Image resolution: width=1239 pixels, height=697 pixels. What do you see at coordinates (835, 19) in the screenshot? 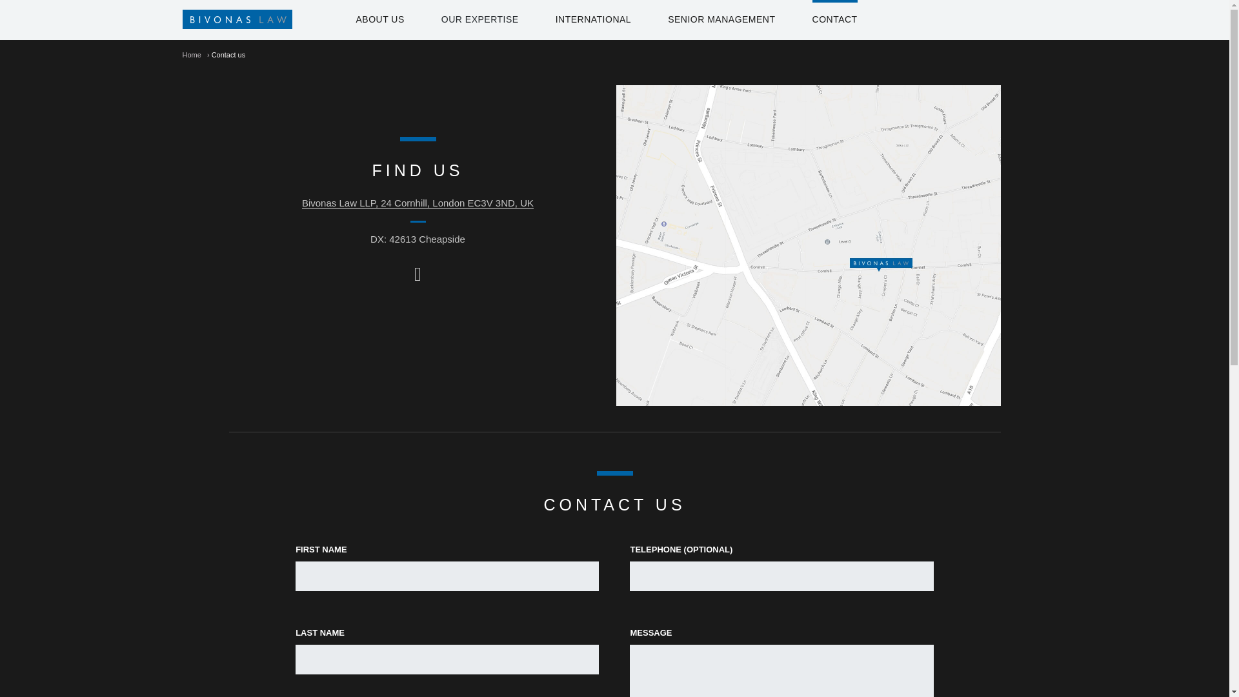
I see `CONTACT` at bounding box center [835, 19].